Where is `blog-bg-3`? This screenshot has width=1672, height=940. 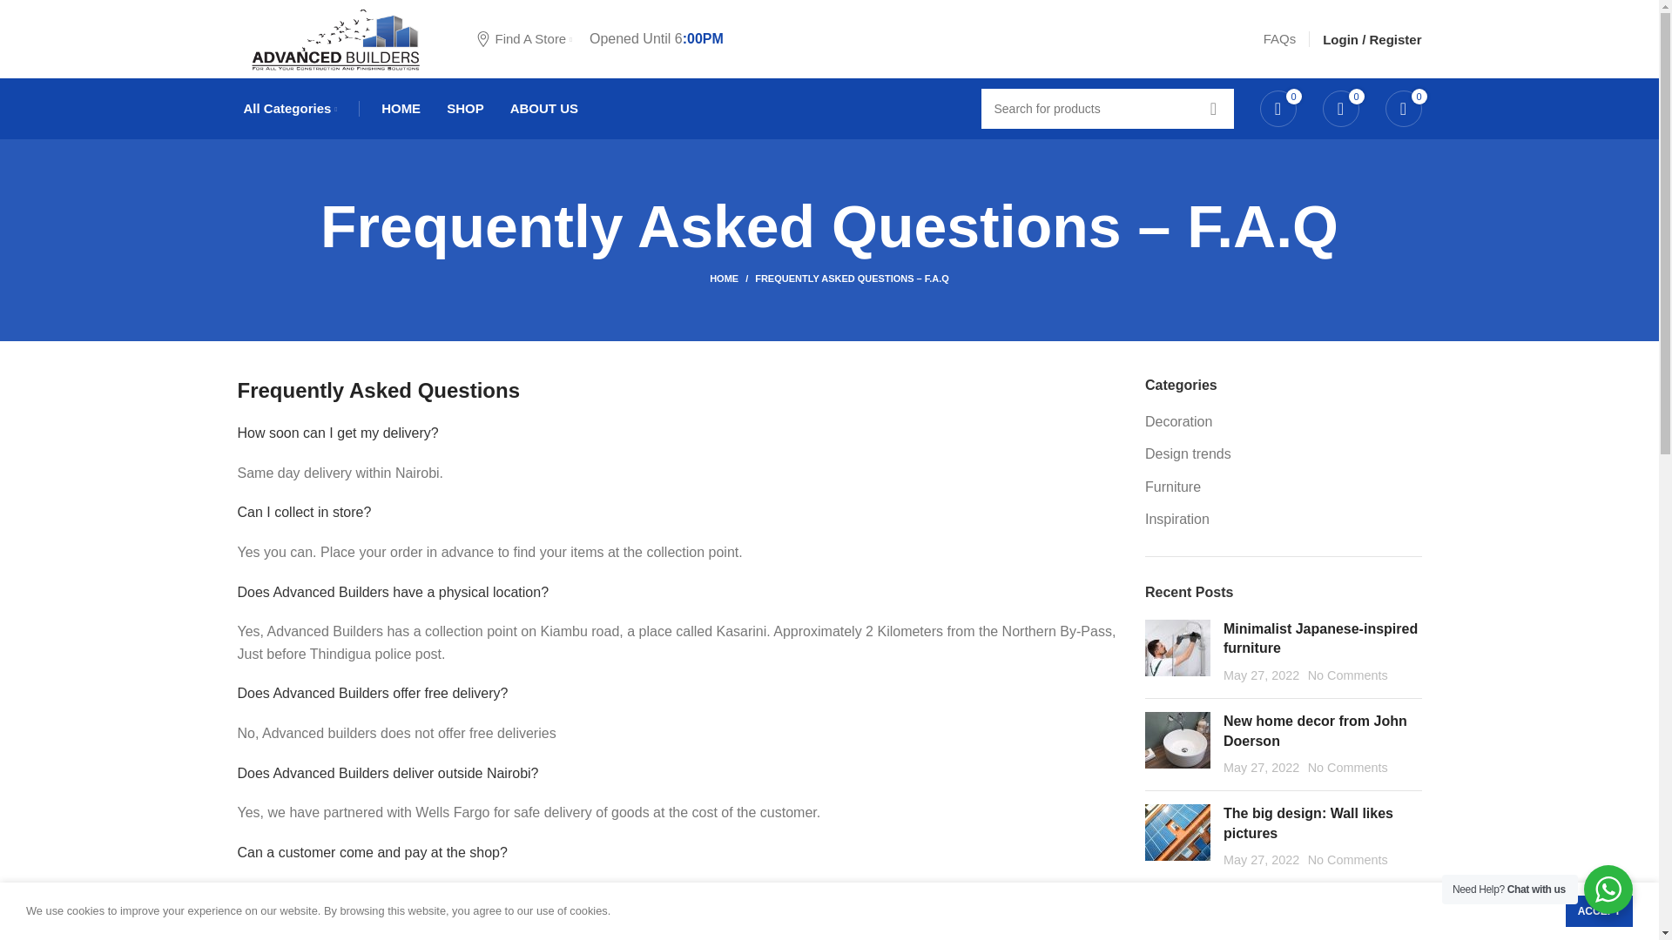 blog-bg-3 is located at coordinates (1177, 832).